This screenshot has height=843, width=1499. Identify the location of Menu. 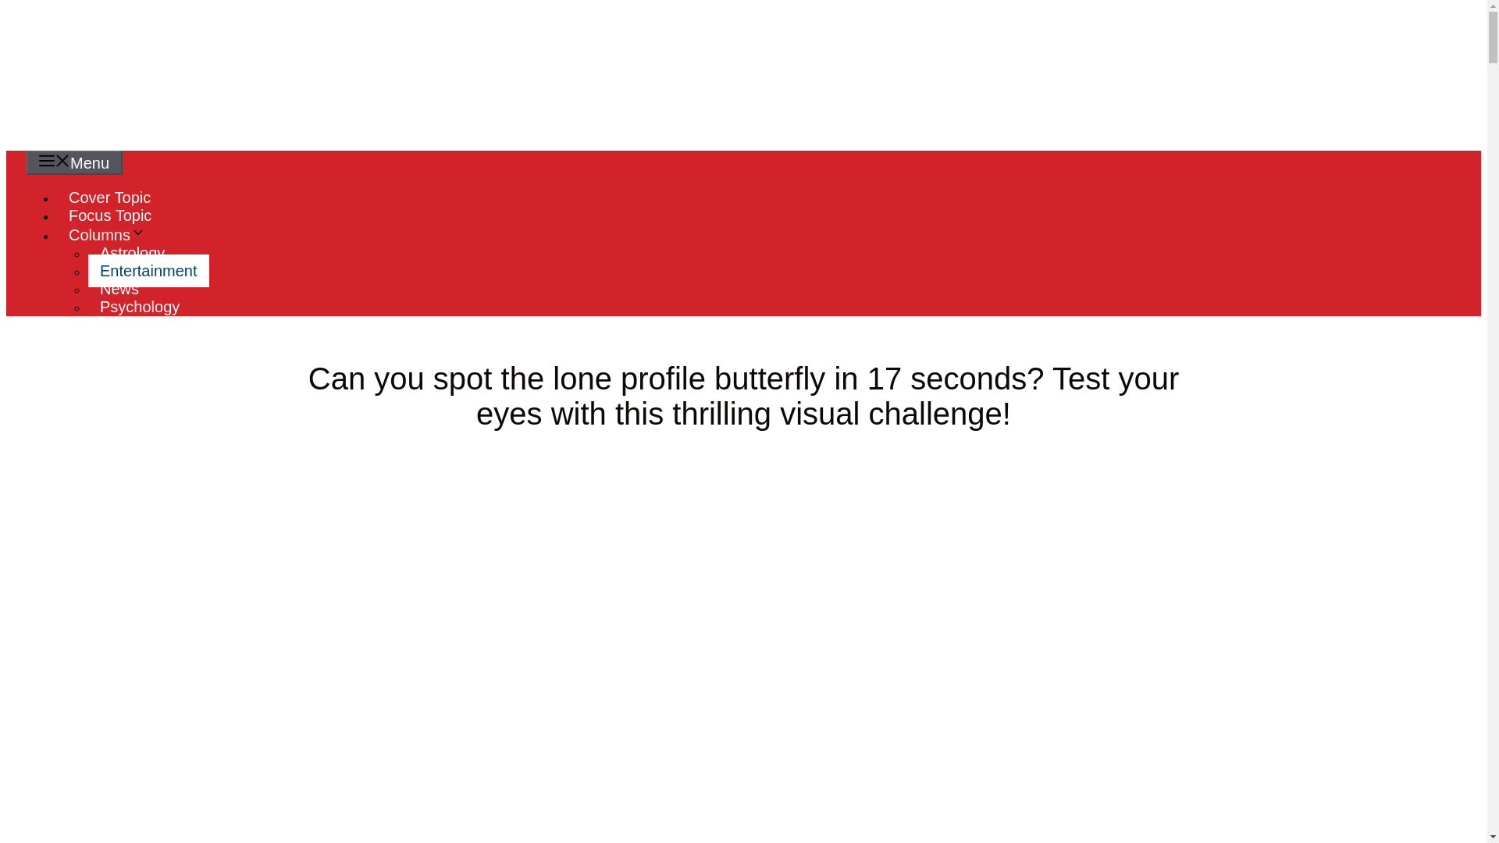
(73, 162).